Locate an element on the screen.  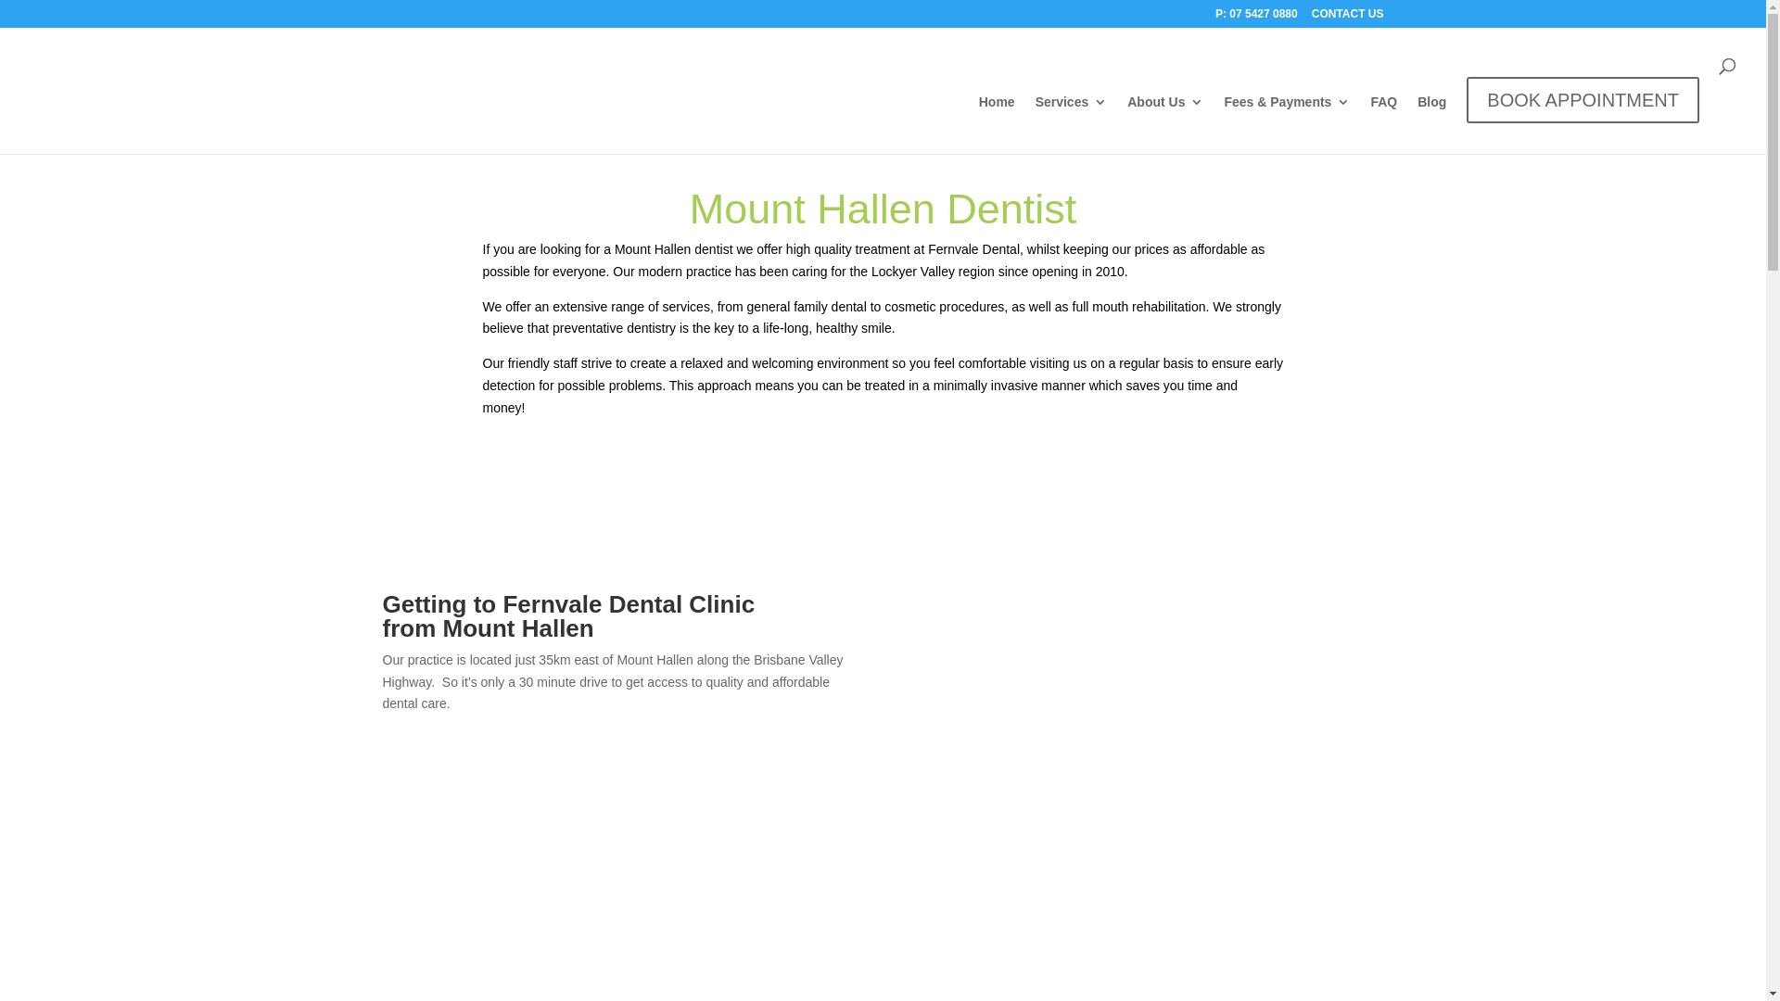
BOOK APPOINTMENT is located at coordinates (1583, 106).